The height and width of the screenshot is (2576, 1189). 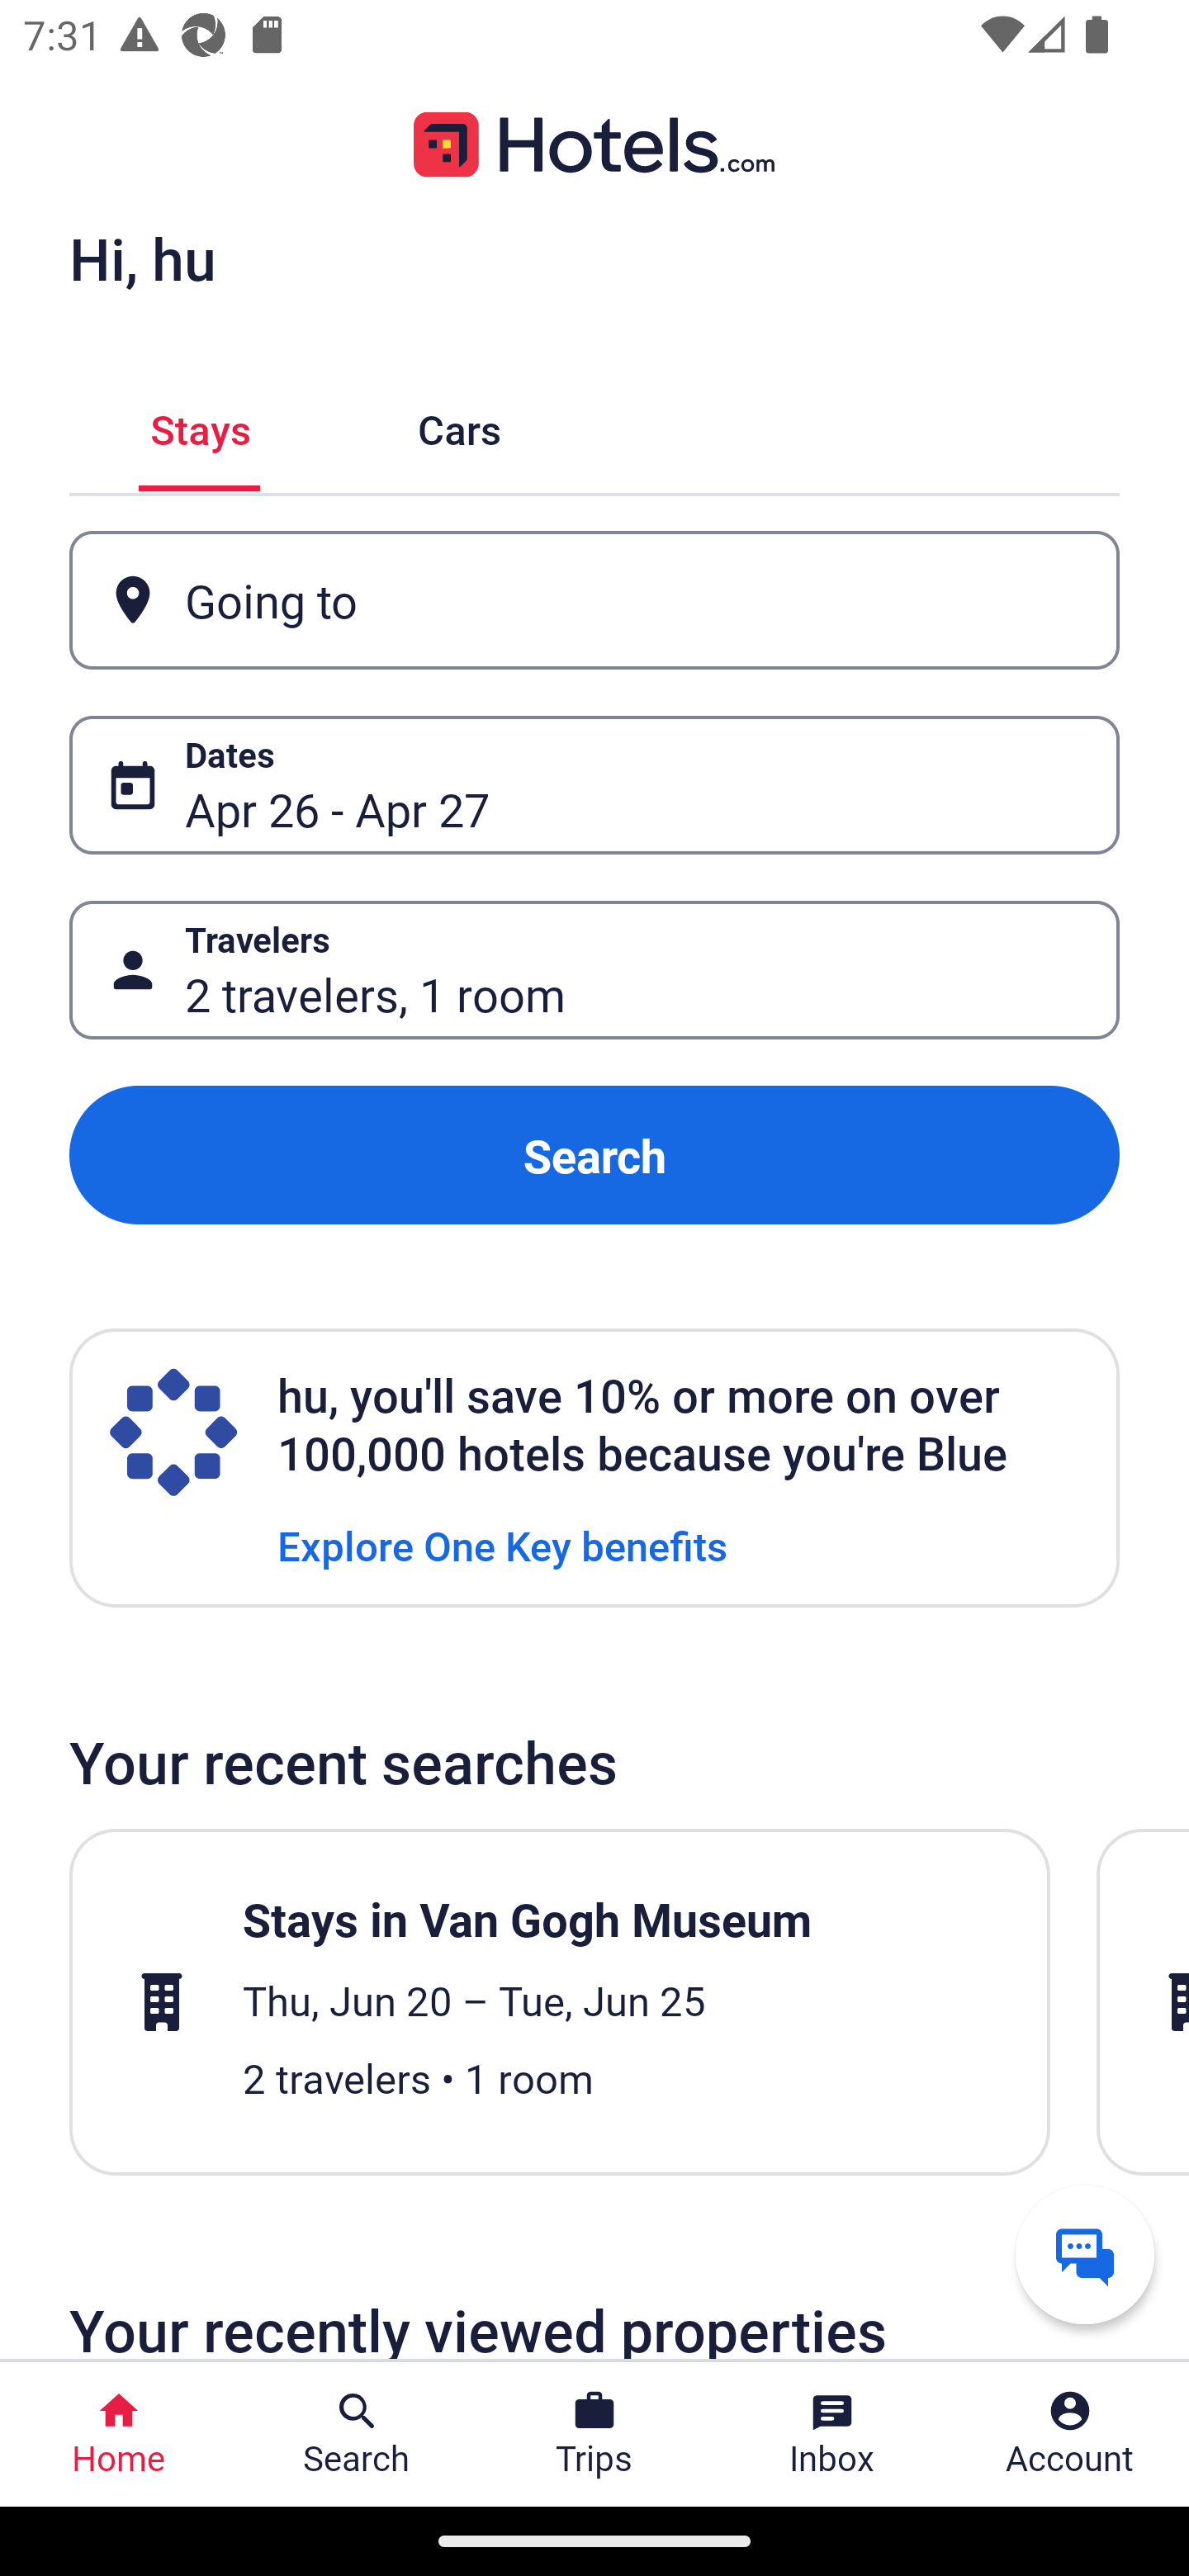 I want to click on Cars, so click(x=459, y=426).